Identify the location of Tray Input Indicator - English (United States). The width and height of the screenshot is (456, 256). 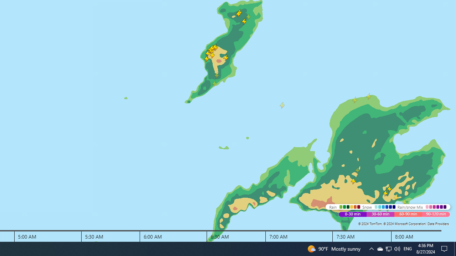
(455, 249).